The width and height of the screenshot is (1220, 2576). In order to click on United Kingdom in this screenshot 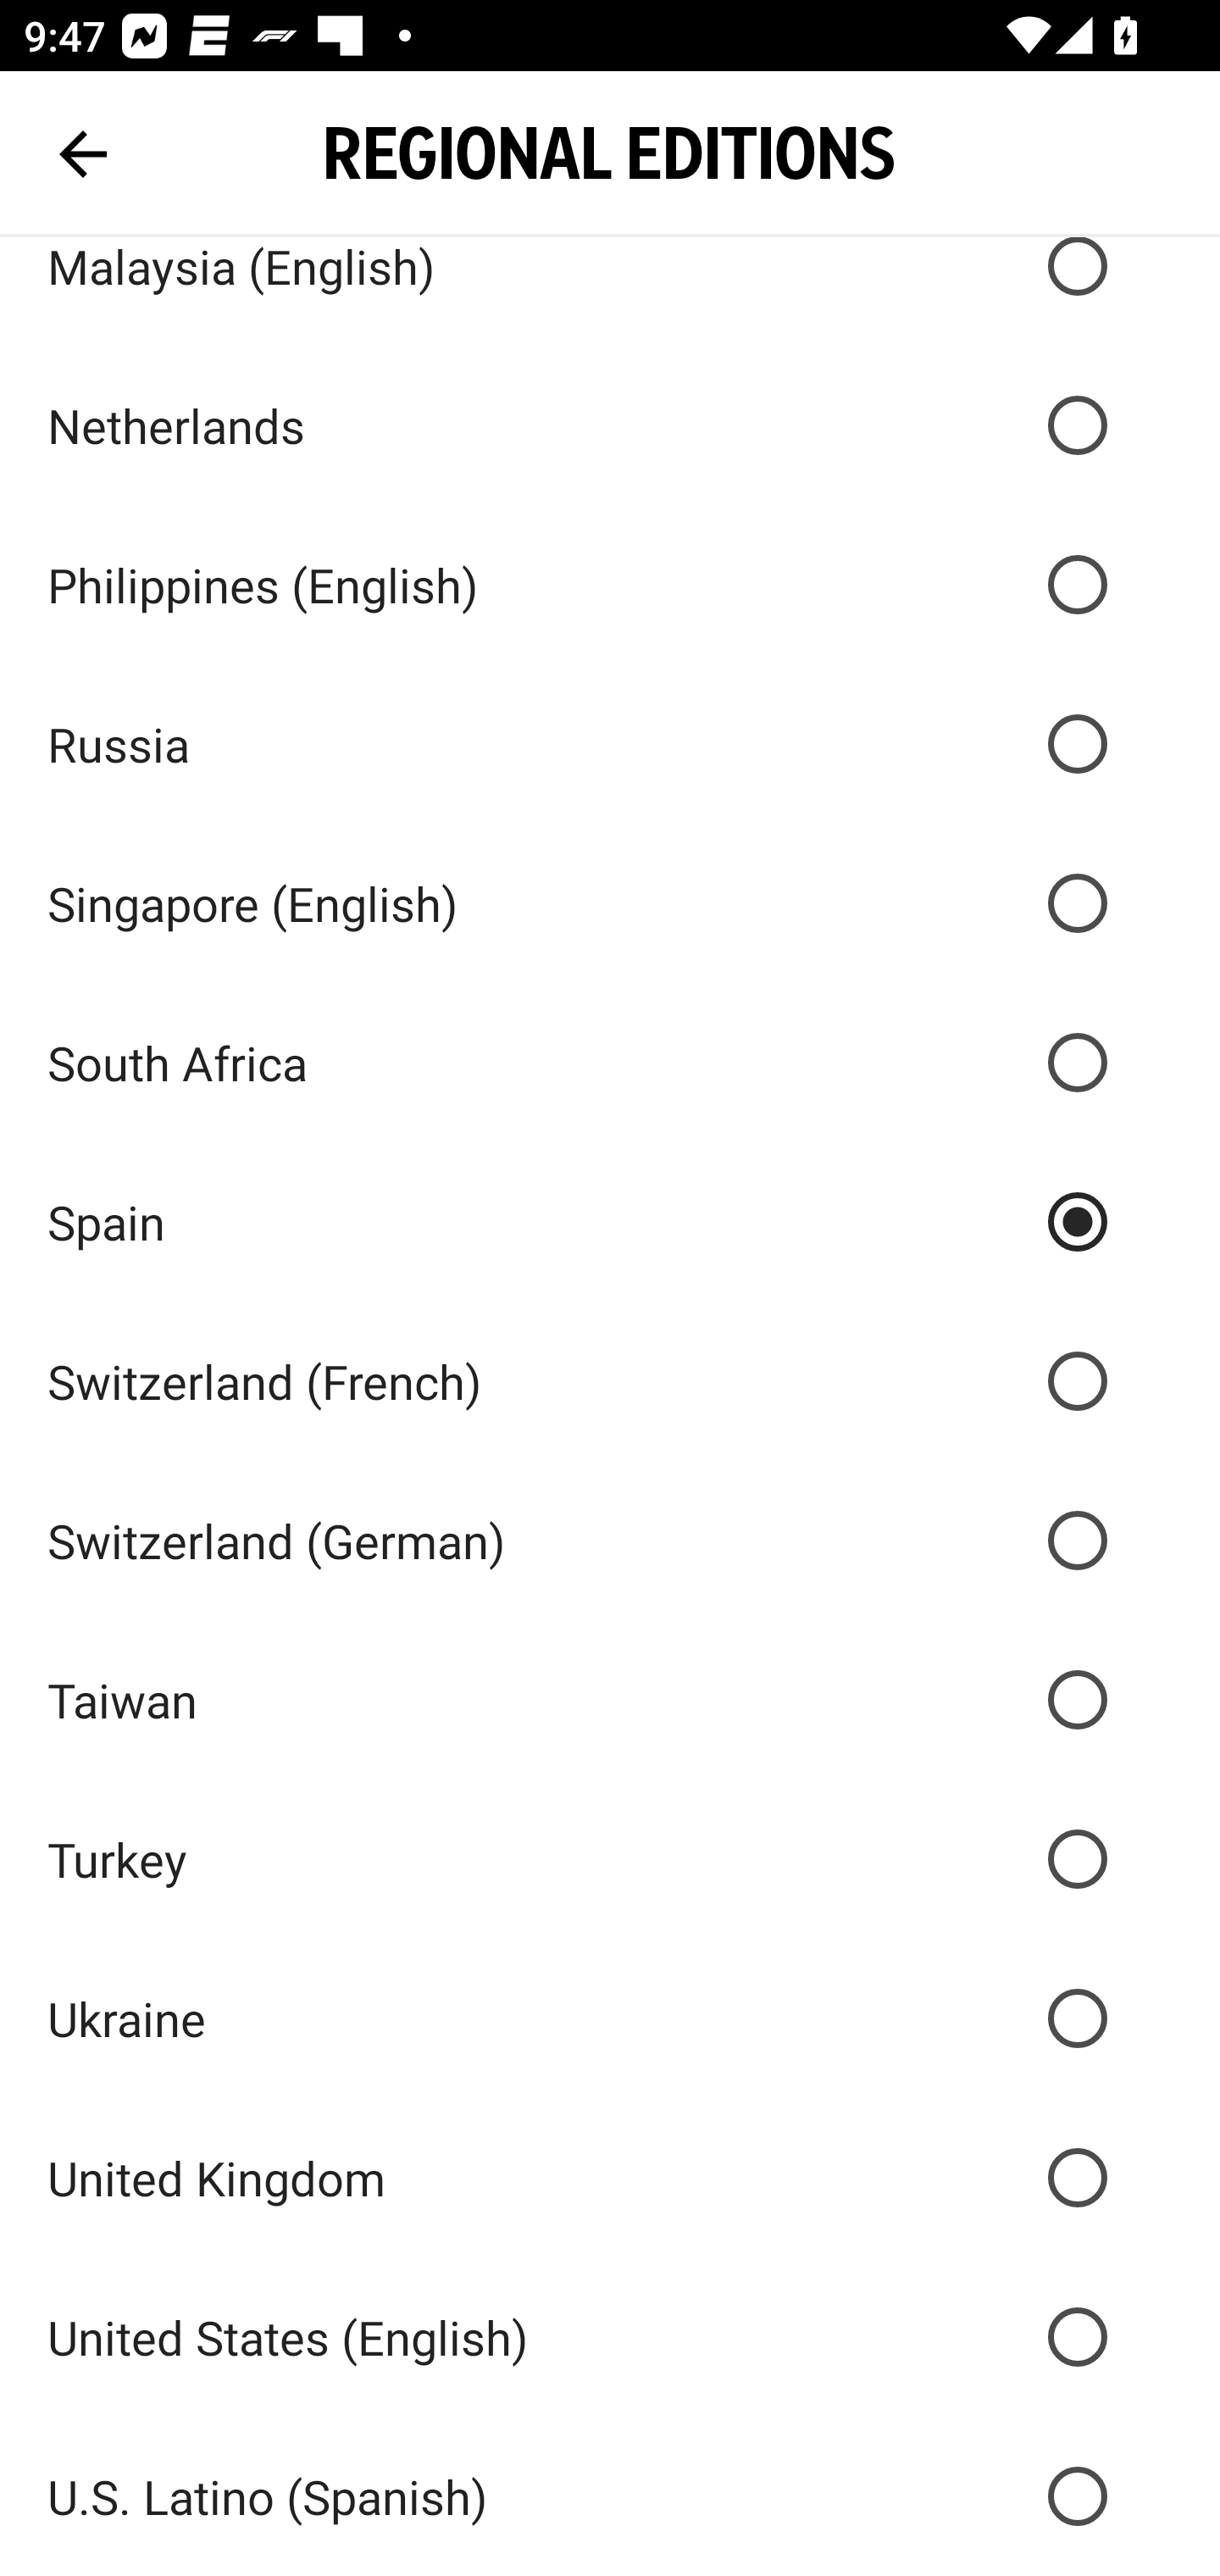, I will do `click(610, 2176)`.